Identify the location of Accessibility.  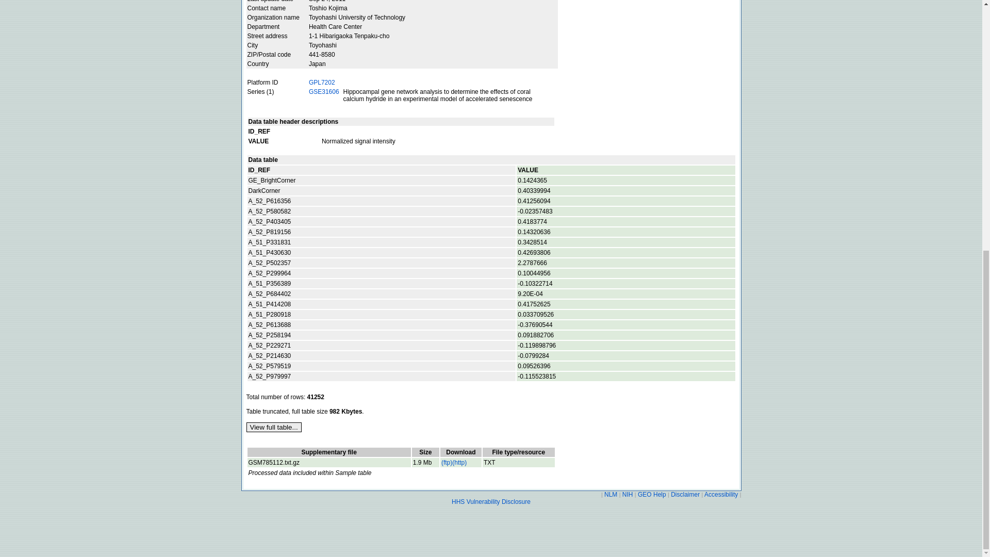
(721, 494).